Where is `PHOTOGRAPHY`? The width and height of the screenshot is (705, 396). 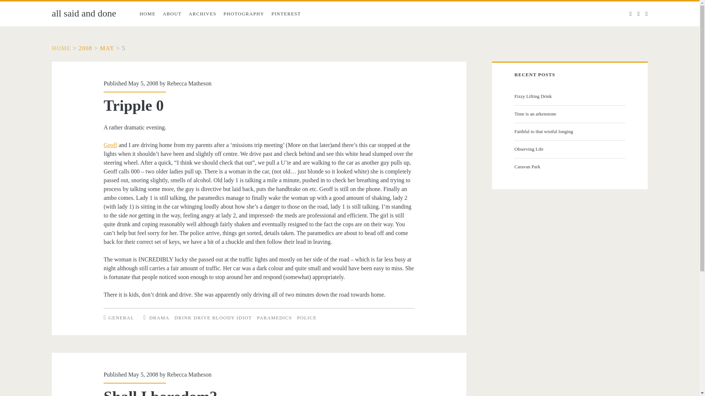
PHOTOGRAPHY is located at coordinates (244, 14).